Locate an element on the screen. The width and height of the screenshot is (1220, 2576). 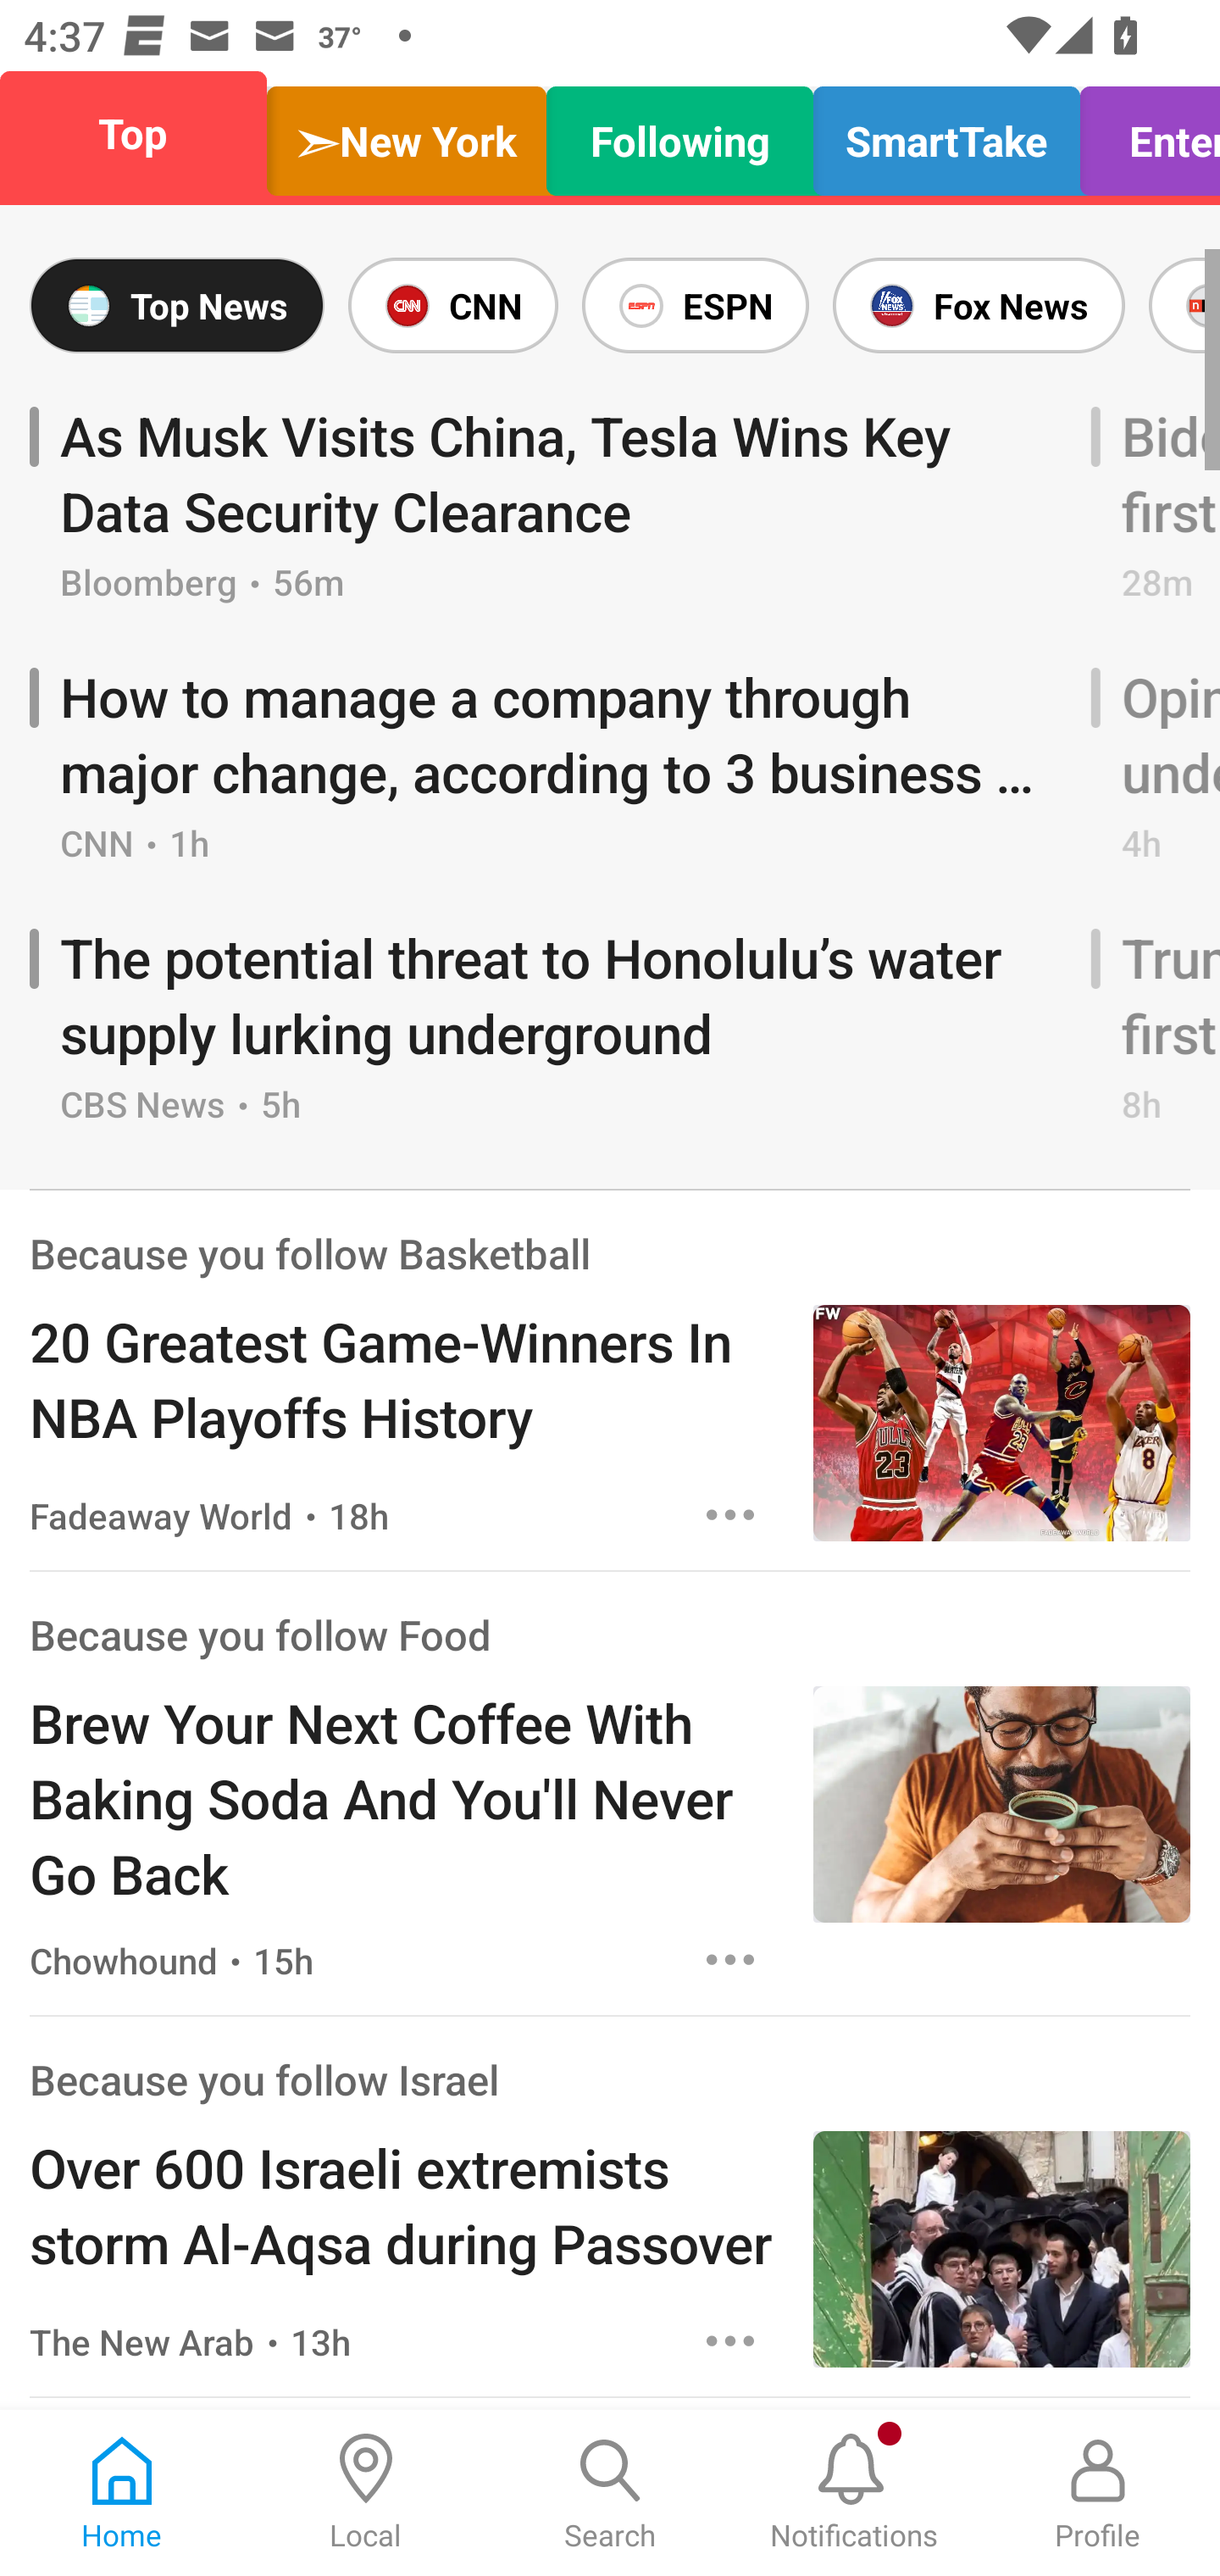
Options is located at coordinates (730, 2340).